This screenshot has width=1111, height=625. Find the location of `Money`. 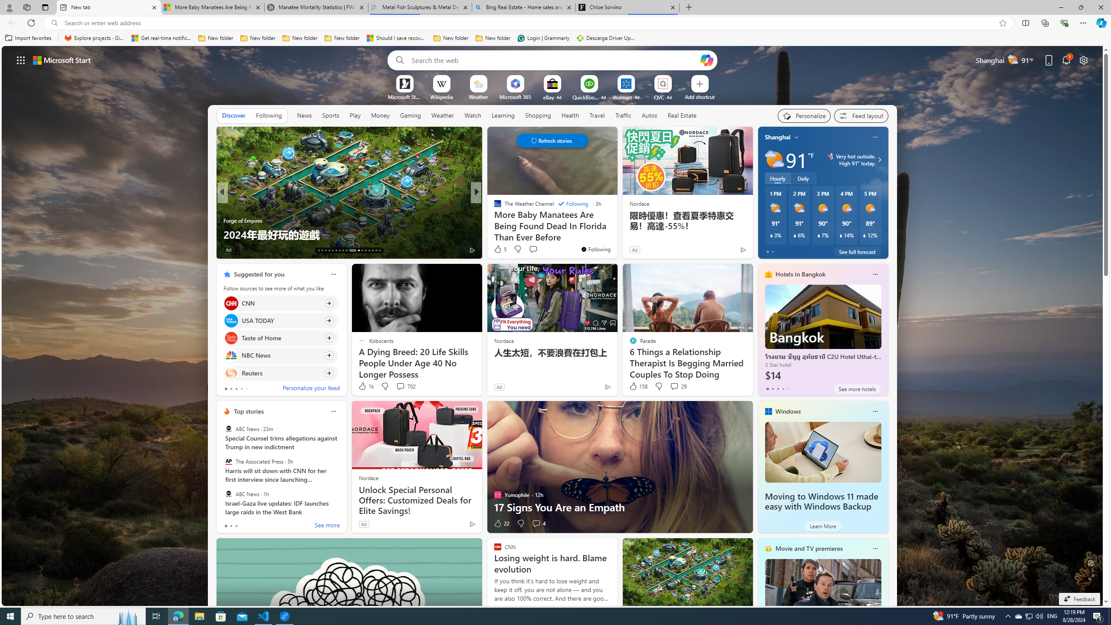

Money is located at coordinates (380, 115).